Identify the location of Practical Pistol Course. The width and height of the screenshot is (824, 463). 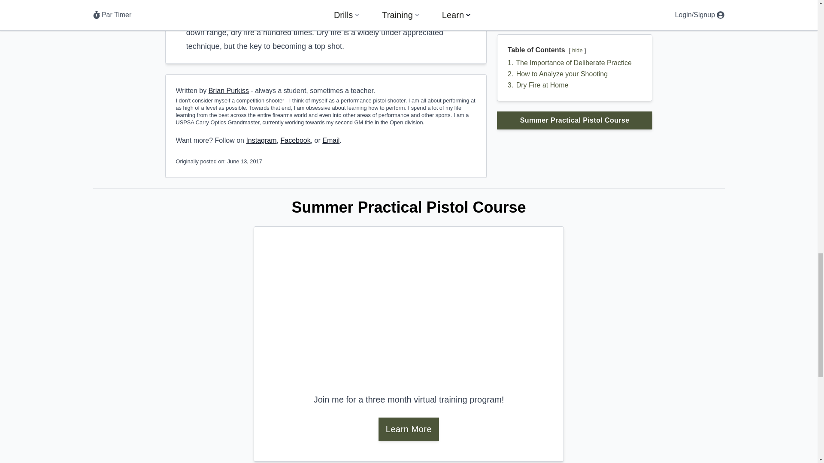
(409, 314).